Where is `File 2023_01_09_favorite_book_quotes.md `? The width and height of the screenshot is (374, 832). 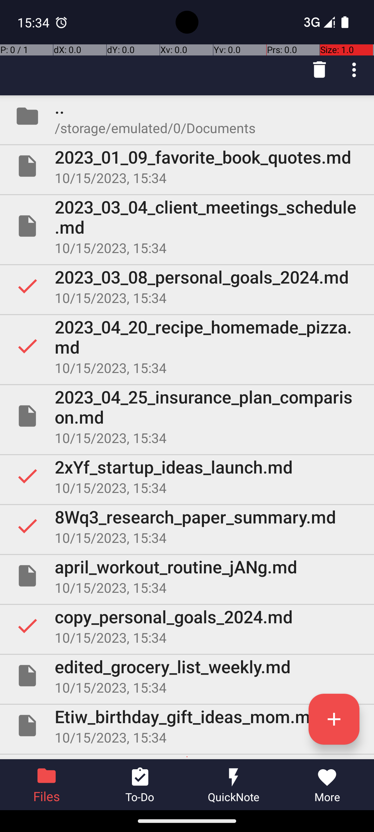
File 2023_01_09_favorite_book_quotes.md  is located at coordinates (187, 166).